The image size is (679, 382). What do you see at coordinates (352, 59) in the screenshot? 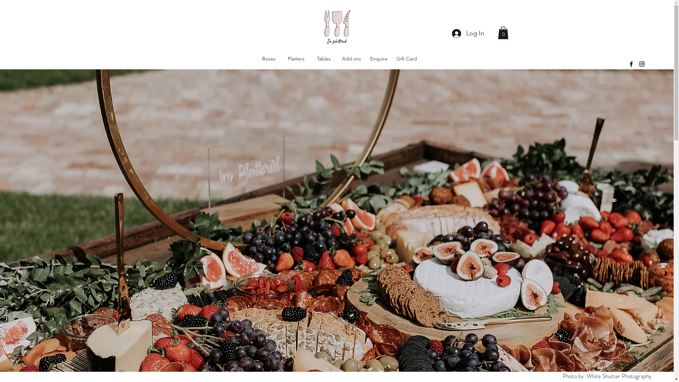
I see `Add ons` at bounding box center [352, 59].